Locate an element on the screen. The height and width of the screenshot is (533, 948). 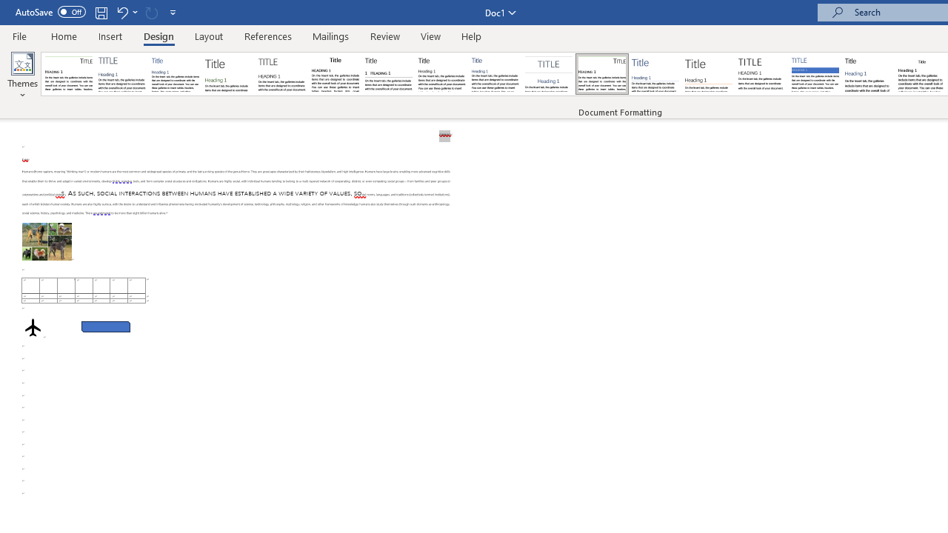
Quick Access Toolbar is located at coordinates (98, 12).